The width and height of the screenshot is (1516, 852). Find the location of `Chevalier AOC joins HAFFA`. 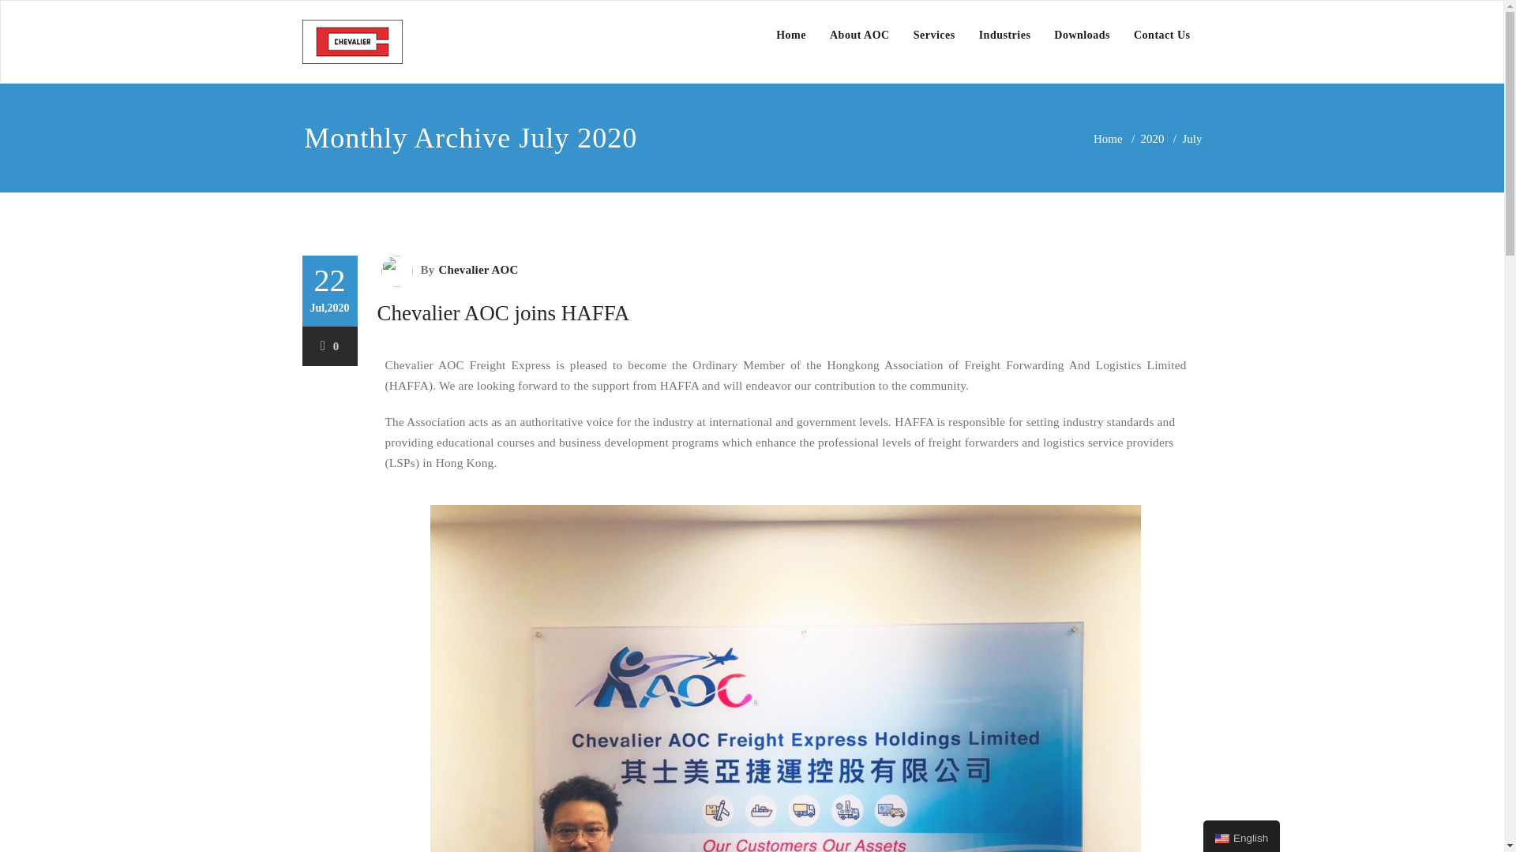

Chevalier AOC joins HAFFA is located at coordinates (504, 312).